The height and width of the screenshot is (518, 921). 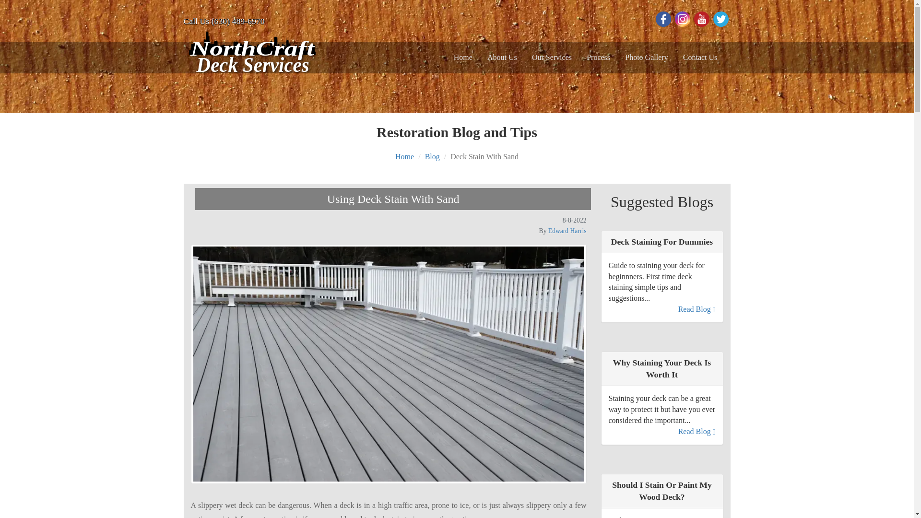 What do you see at coordinates (252, 54) in the screenshot?
I see `Blog` at bounding box center [252, 54].